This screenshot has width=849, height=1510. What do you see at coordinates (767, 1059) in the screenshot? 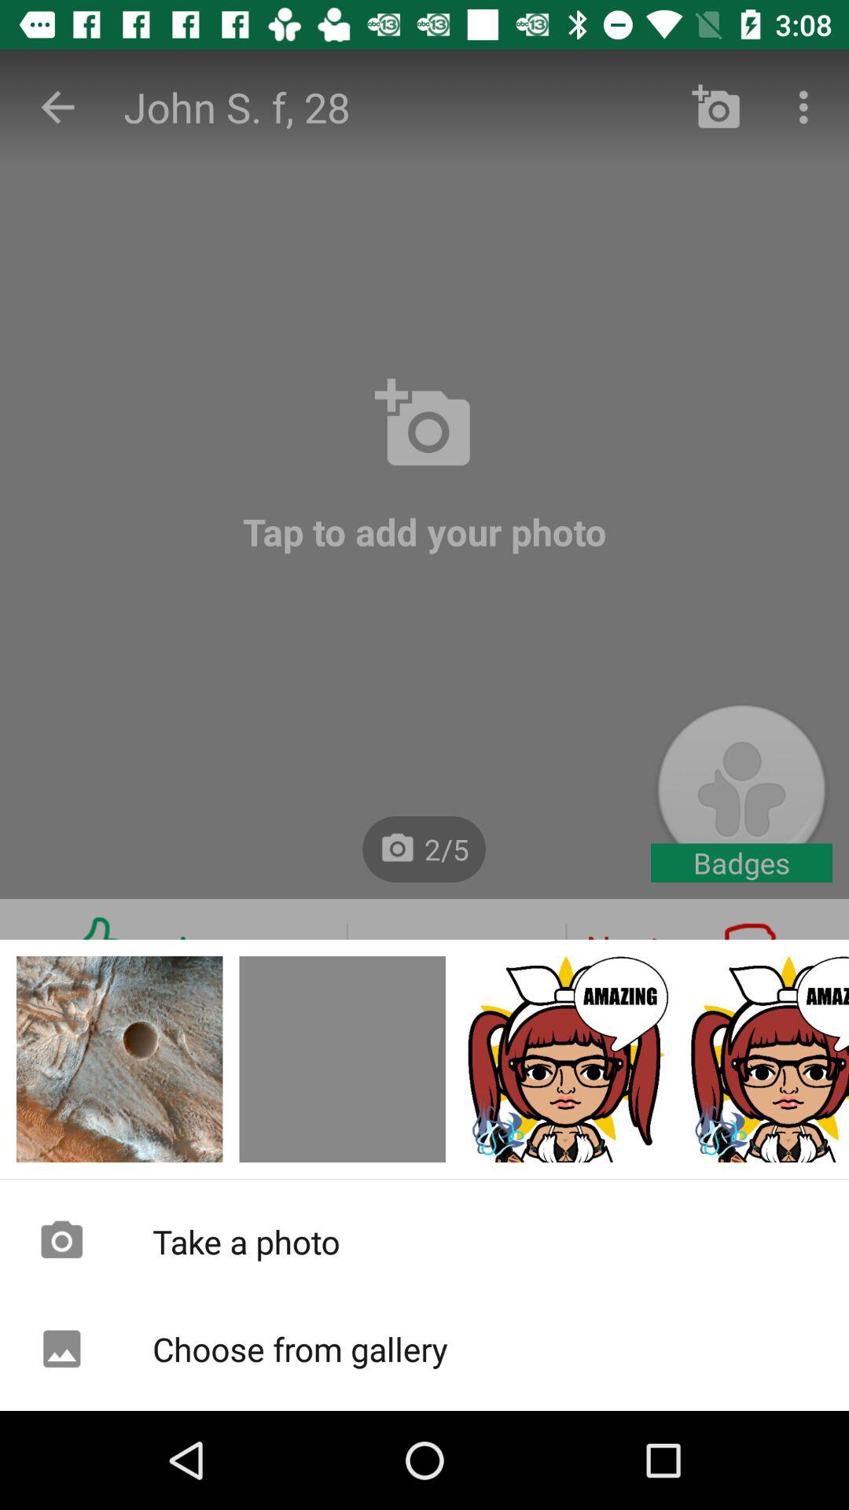
I see `select photo from camera roll` at bounding box center [767, 1059].